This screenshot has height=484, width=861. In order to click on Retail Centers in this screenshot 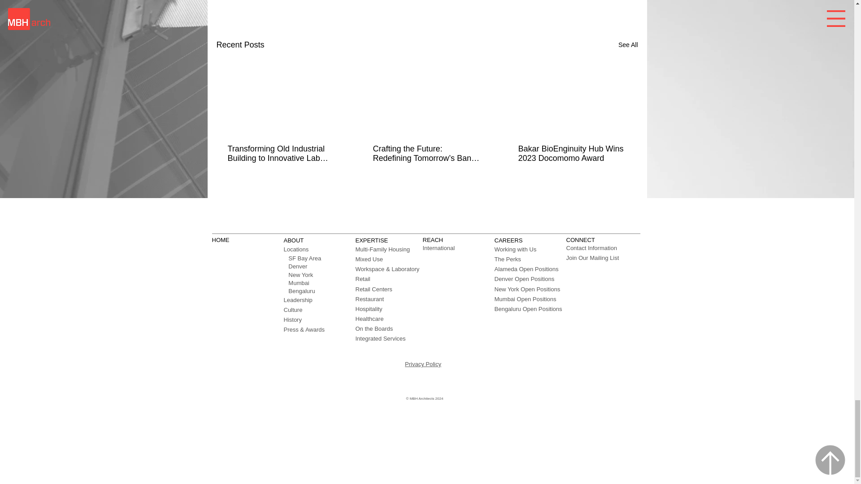, I will do `click(373, 289)`.